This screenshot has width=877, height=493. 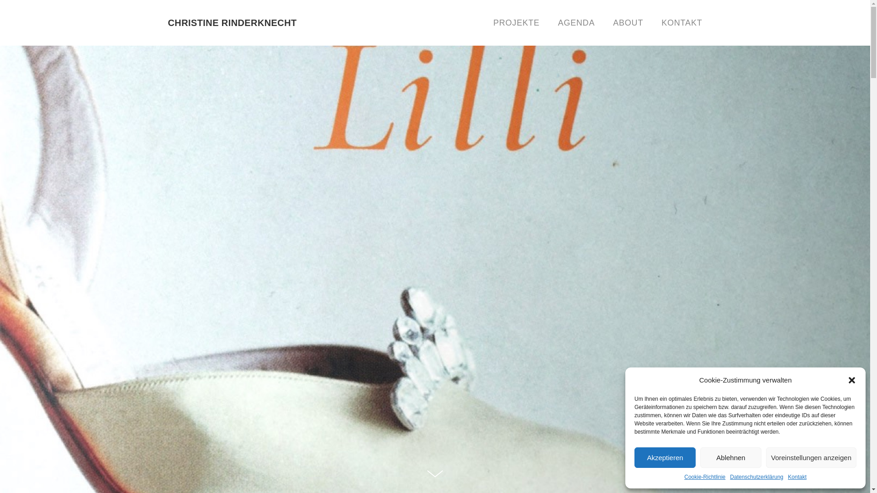 I want to click on Akzeptieren, so click(x=665, y=457).